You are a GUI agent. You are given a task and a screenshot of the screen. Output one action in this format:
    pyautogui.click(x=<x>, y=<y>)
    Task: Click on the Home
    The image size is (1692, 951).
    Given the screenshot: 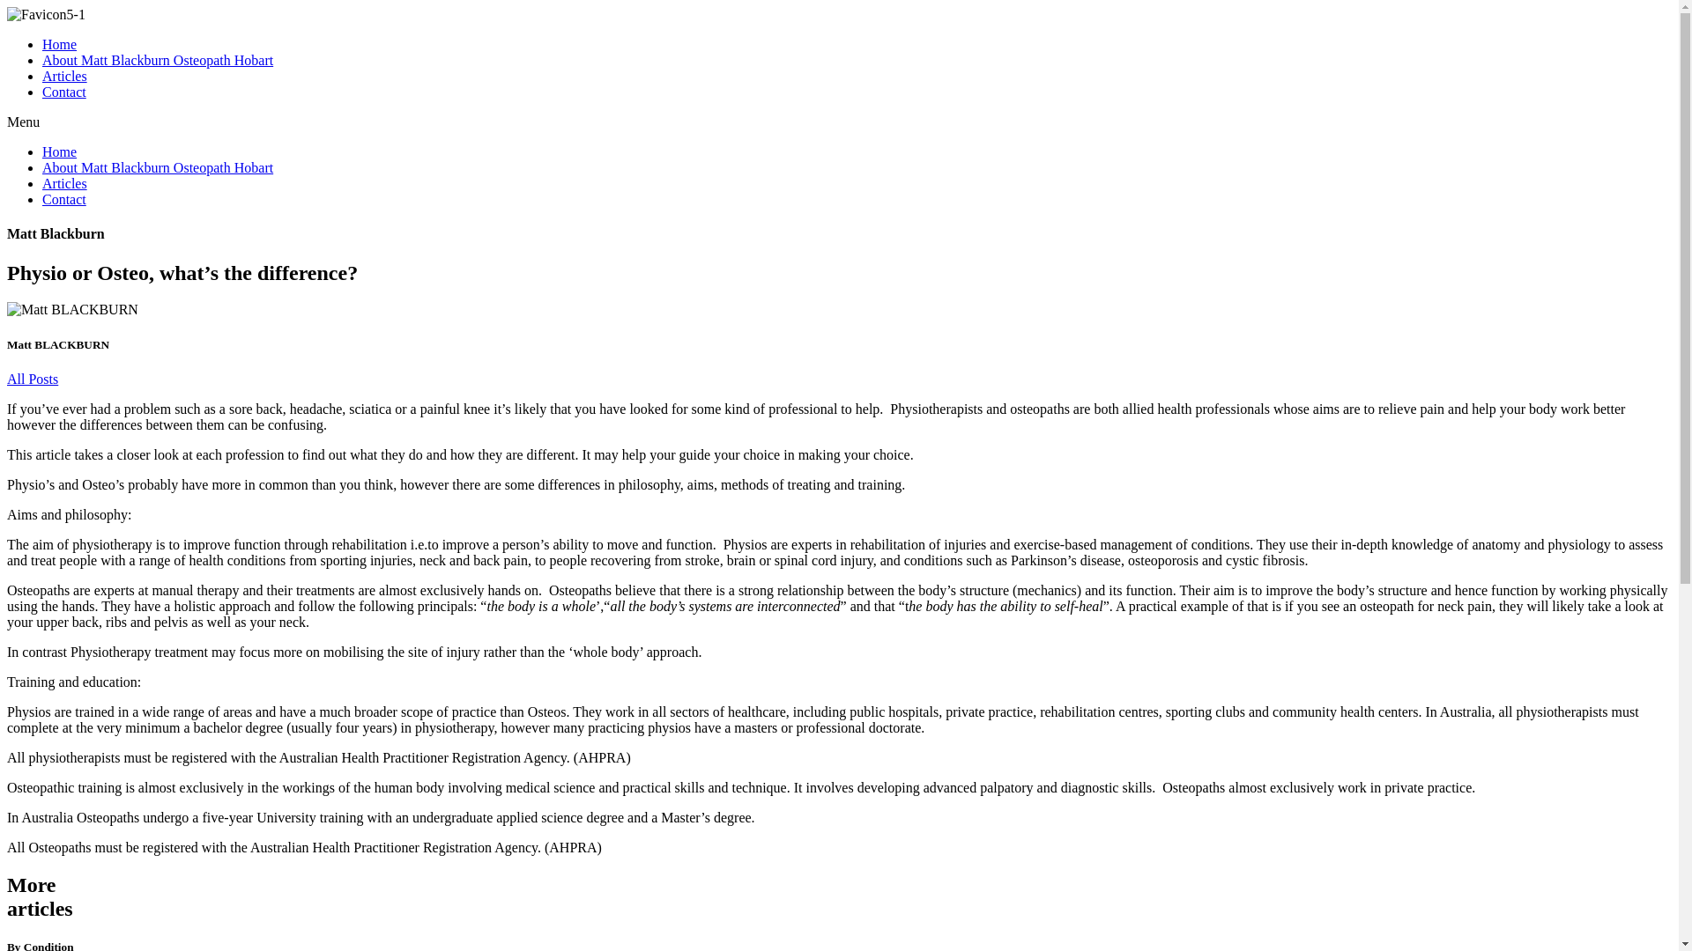 What is the action you would take?
    pyautogui.click(x=60, y=151)
    